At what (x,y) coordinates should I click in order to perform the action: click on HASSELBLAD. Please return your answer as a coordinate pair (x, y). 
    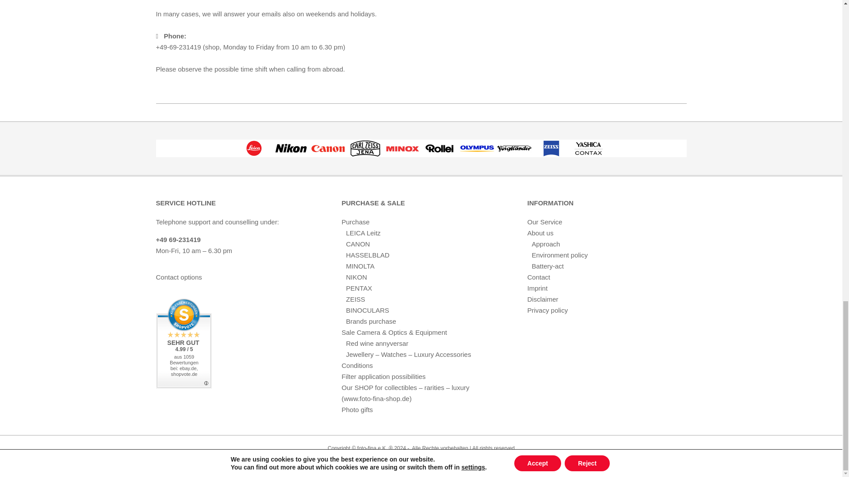
    Looking at the image, I should click on (367, 255).